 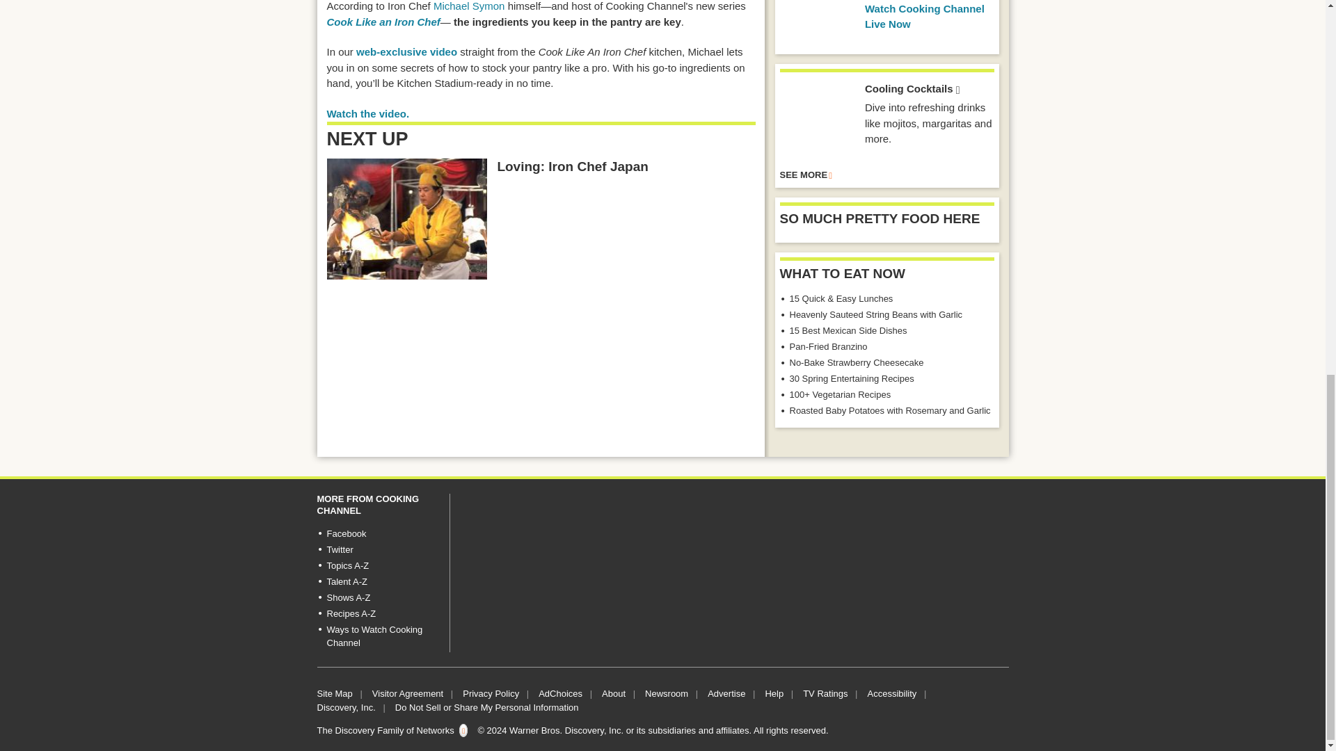 What do you see at coordinates (469, 6) in the screenshot?
I see `Michael Symon` at bounding box center [469, 6].